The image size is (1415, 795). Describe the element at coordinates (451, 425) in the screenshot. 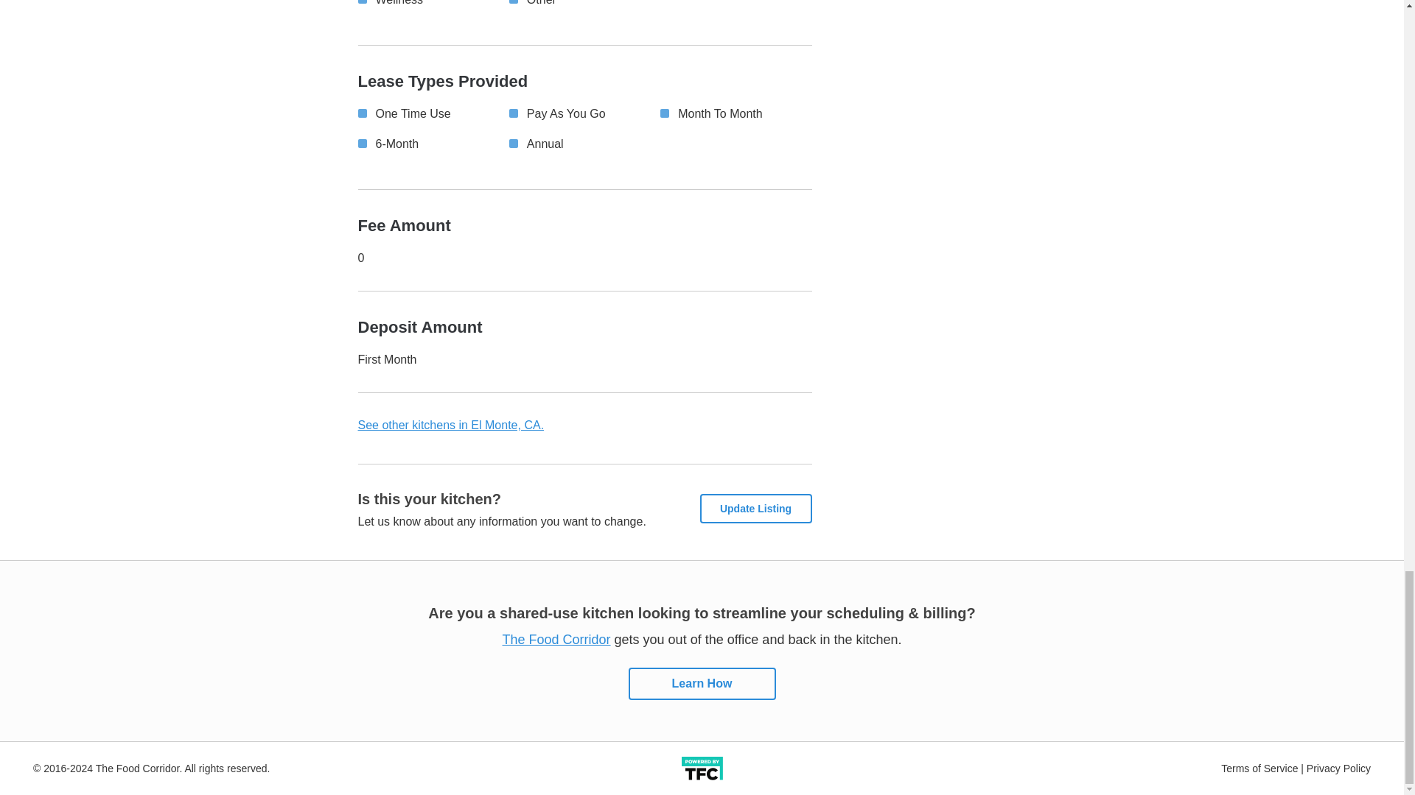

I see `See other kitchens in El Monte, CA.` at that location.